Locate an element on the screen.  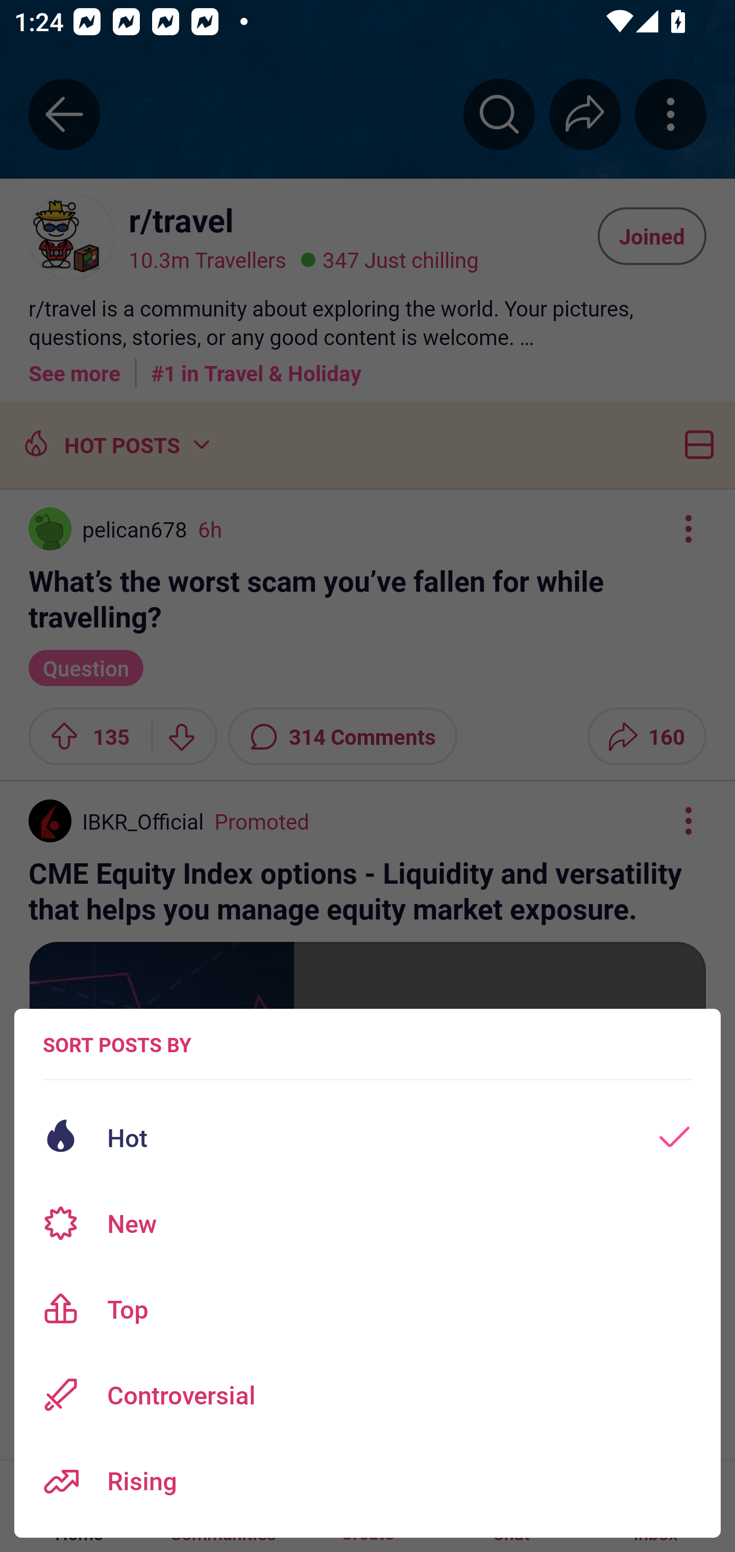
New is located at coordinates (367, 1223).